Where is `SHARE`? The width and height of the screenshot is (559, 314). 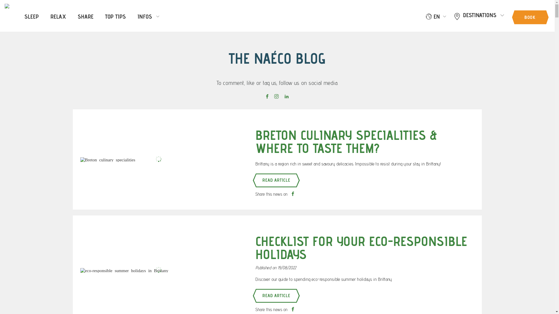 SHARE is located at coordinates (86, 16).